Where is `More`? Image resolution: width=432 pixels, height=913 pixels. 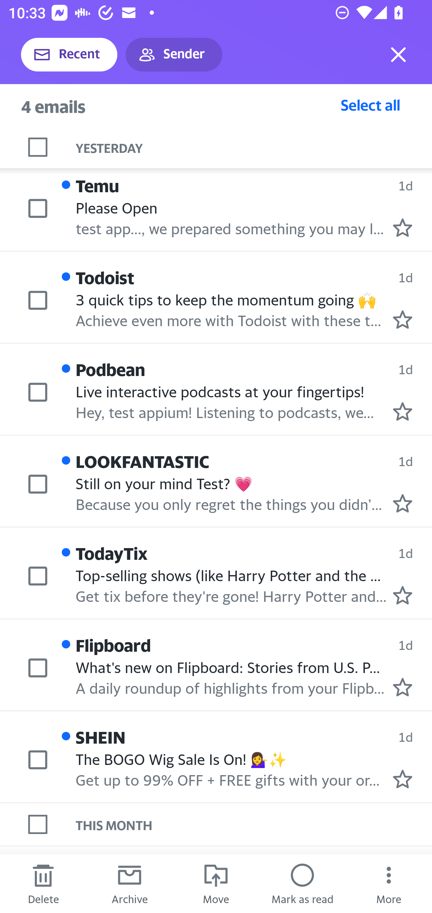
More is located at coordinates (389, 884).